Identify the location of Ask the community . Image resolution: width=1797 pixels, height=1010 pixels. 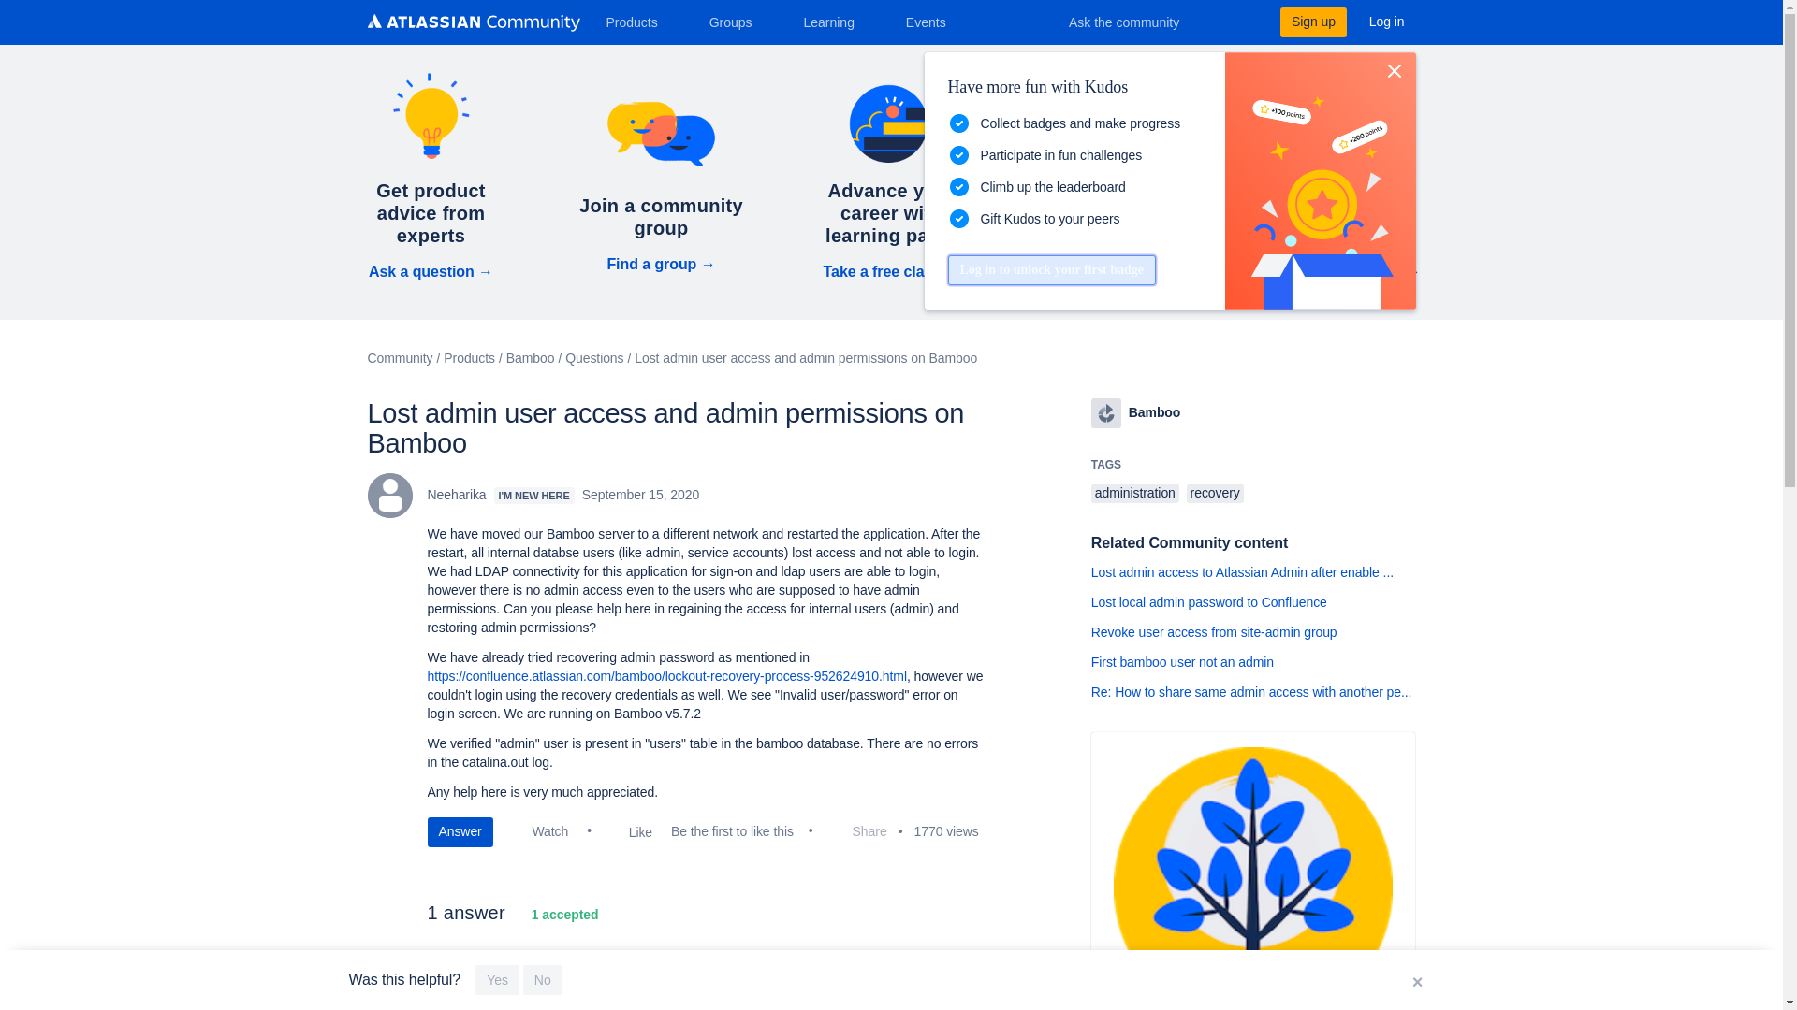
(1136, 22).